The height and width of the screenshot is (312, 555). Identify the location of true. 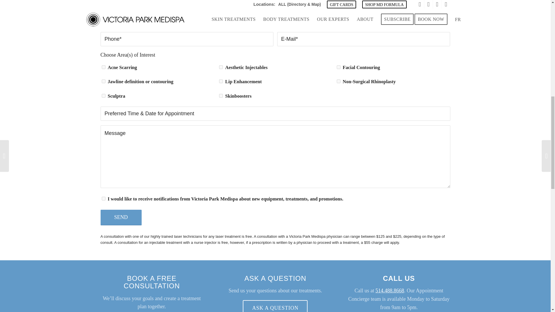
(103, 81).